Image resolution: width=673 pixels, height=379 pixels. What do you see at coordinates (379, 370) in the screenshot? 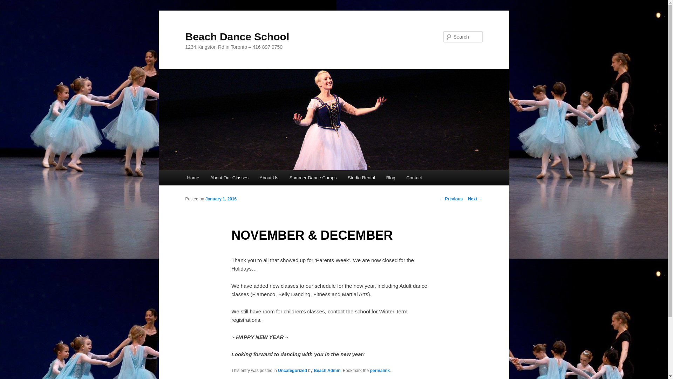
I see `permalink` at bounding box center [379, 370].